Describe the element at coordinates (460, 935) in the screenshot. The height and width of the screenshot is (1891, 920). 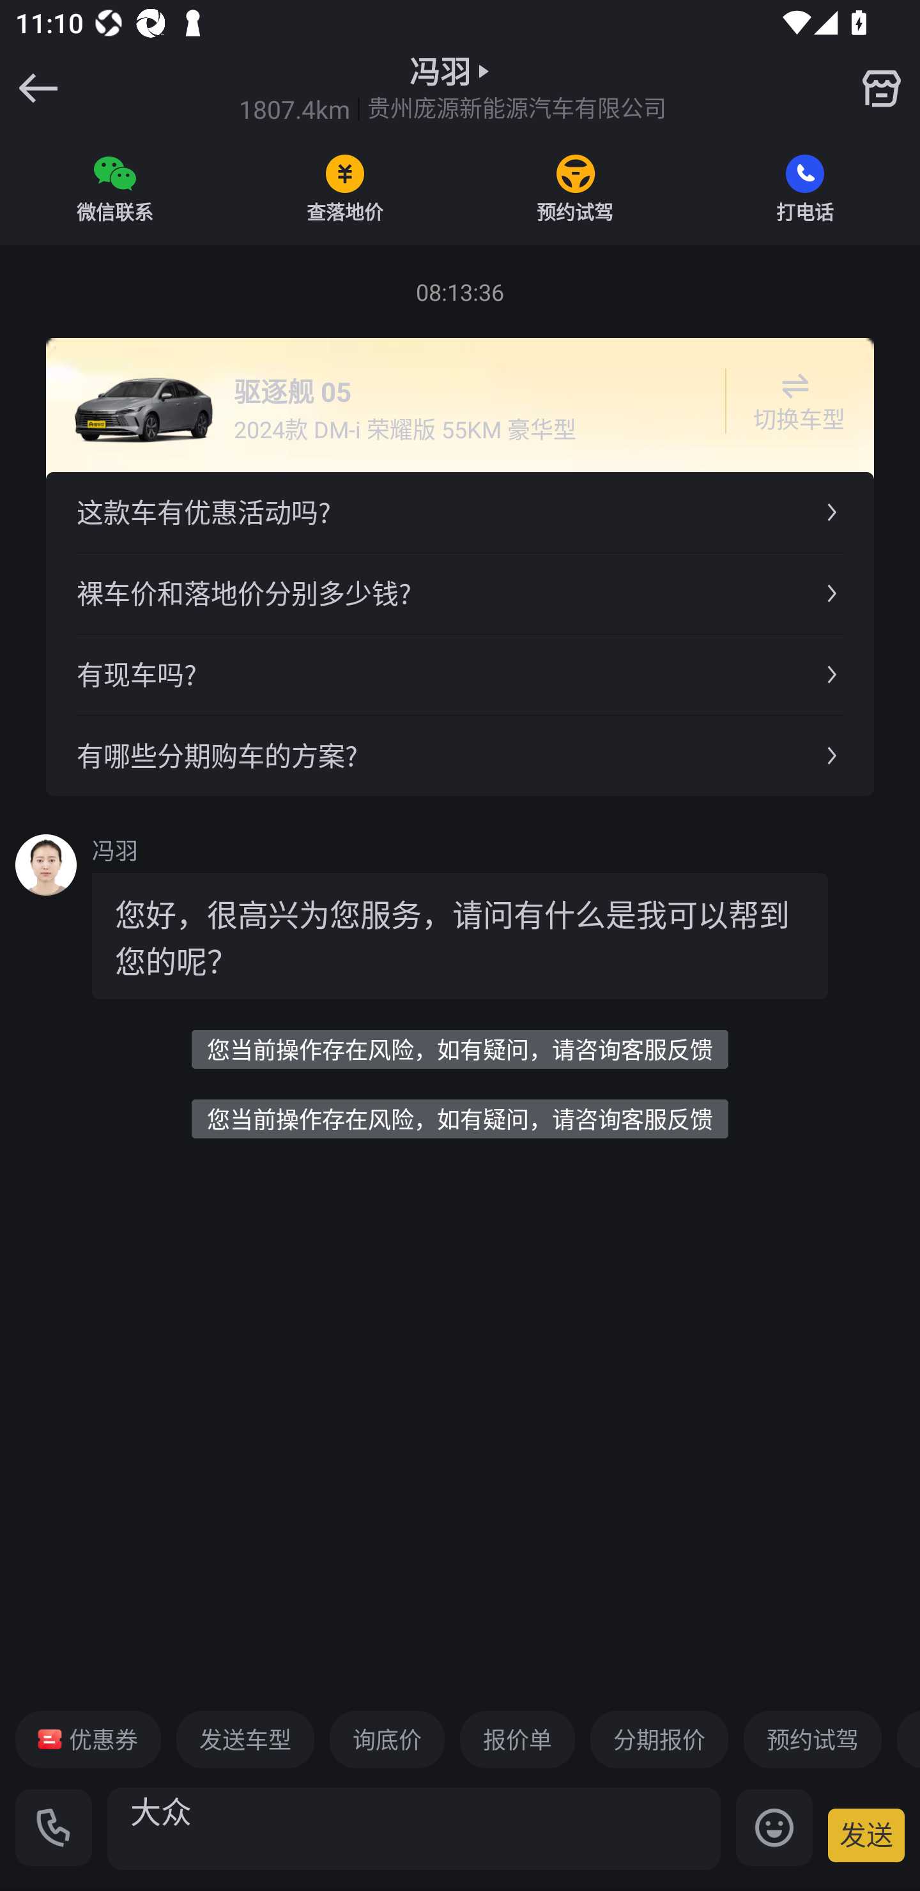
I see `您好，很高兴为您服务，请问有什么是我可以帮到您的呢？` at that location.